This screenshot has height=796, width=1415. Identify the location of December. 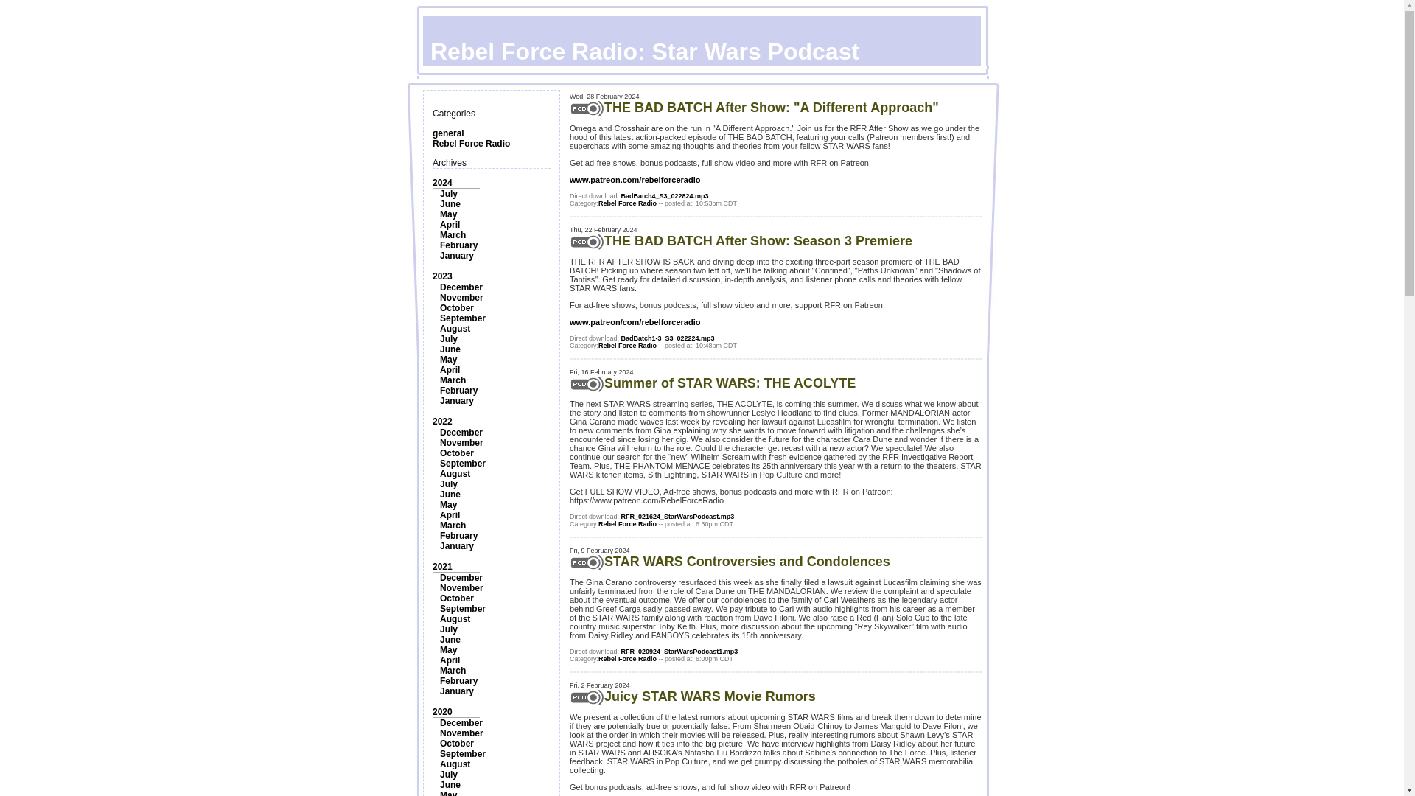
(461, 432).